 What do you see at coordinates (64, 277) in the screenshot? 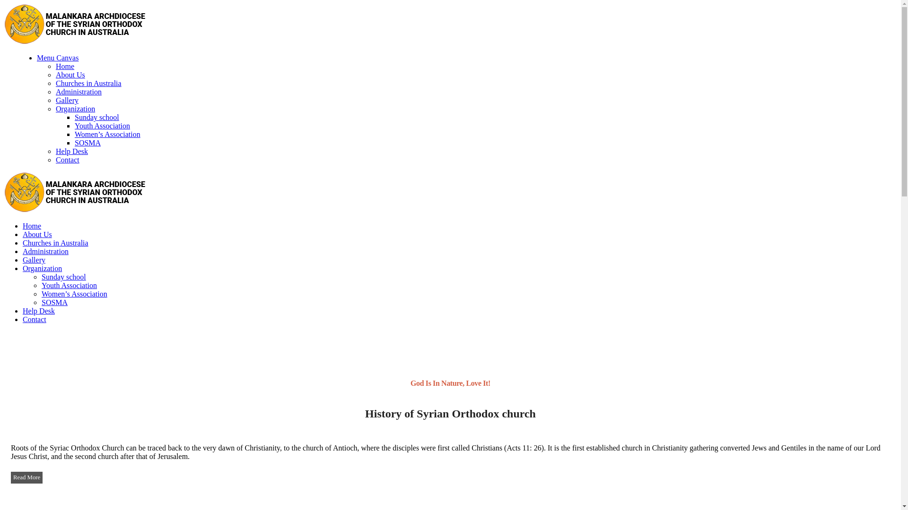
I see `Sunday school` at bounding box center [64, 277].